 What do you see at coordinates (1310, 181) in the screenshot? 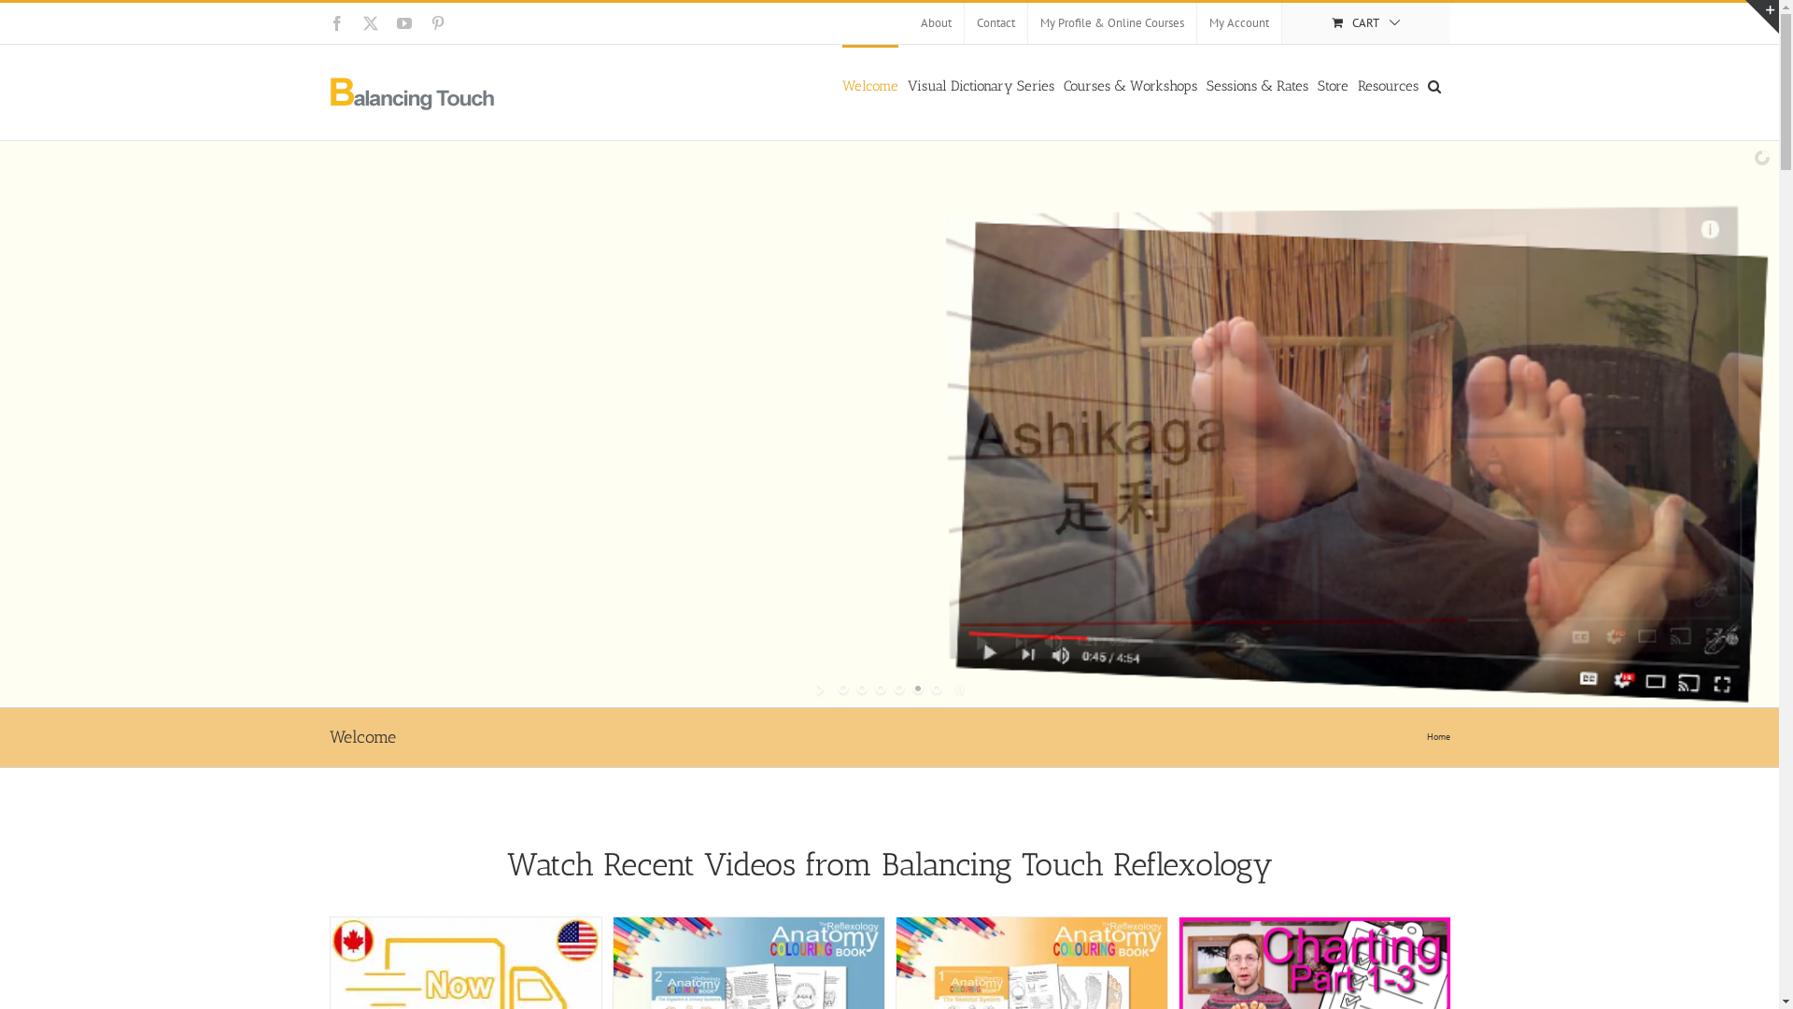
I see `Log In` at bounding box center [1310, 181].